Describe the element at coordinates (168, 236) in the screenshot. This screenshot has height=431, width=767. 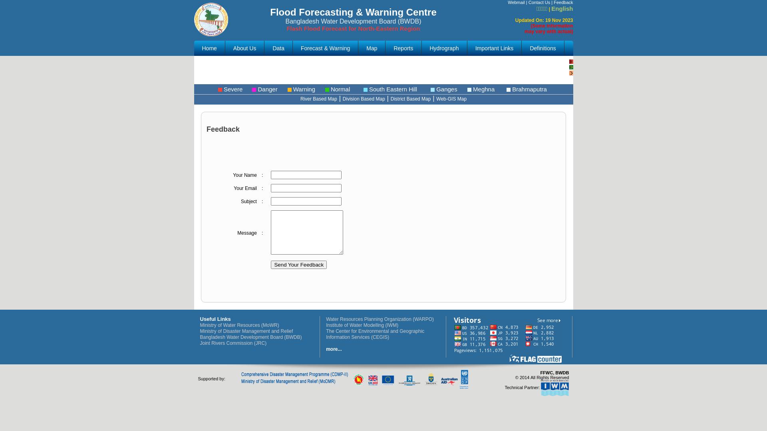
I see `Serajganj
Water Level : 7.32
Danger Level : 12.90` at that location.